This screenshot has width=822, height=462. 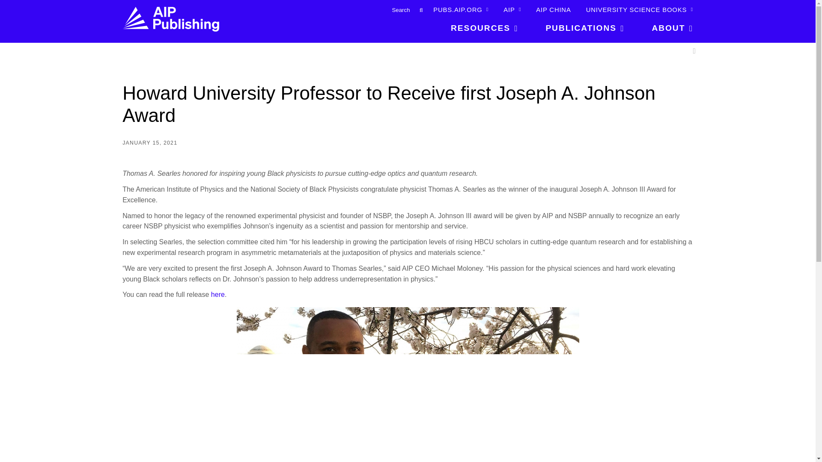 I want to click on RESOURCES, so click(x=485, y=31).